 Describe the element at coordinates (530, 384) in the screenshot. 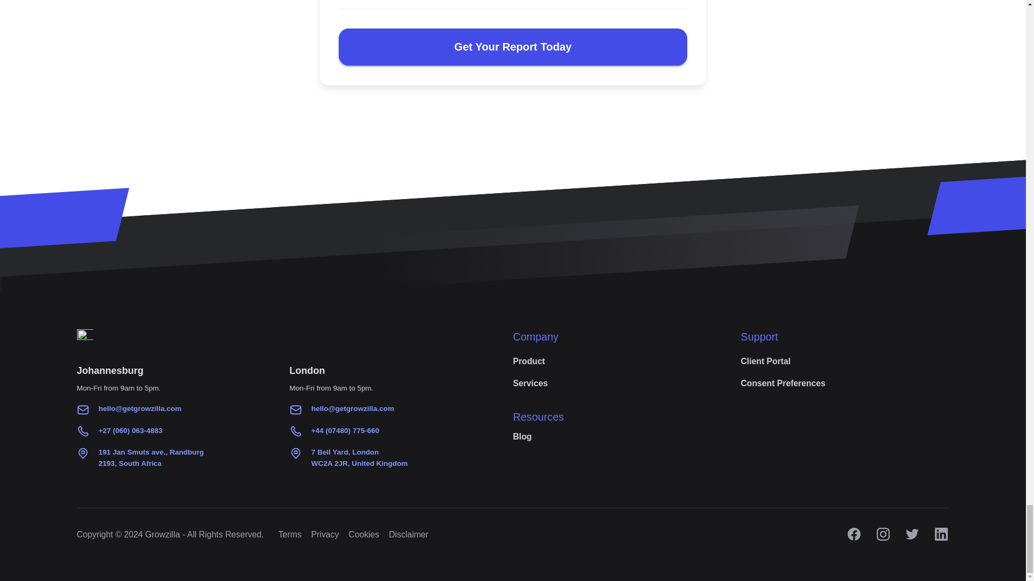

I see `Consent Preferences` at that location.